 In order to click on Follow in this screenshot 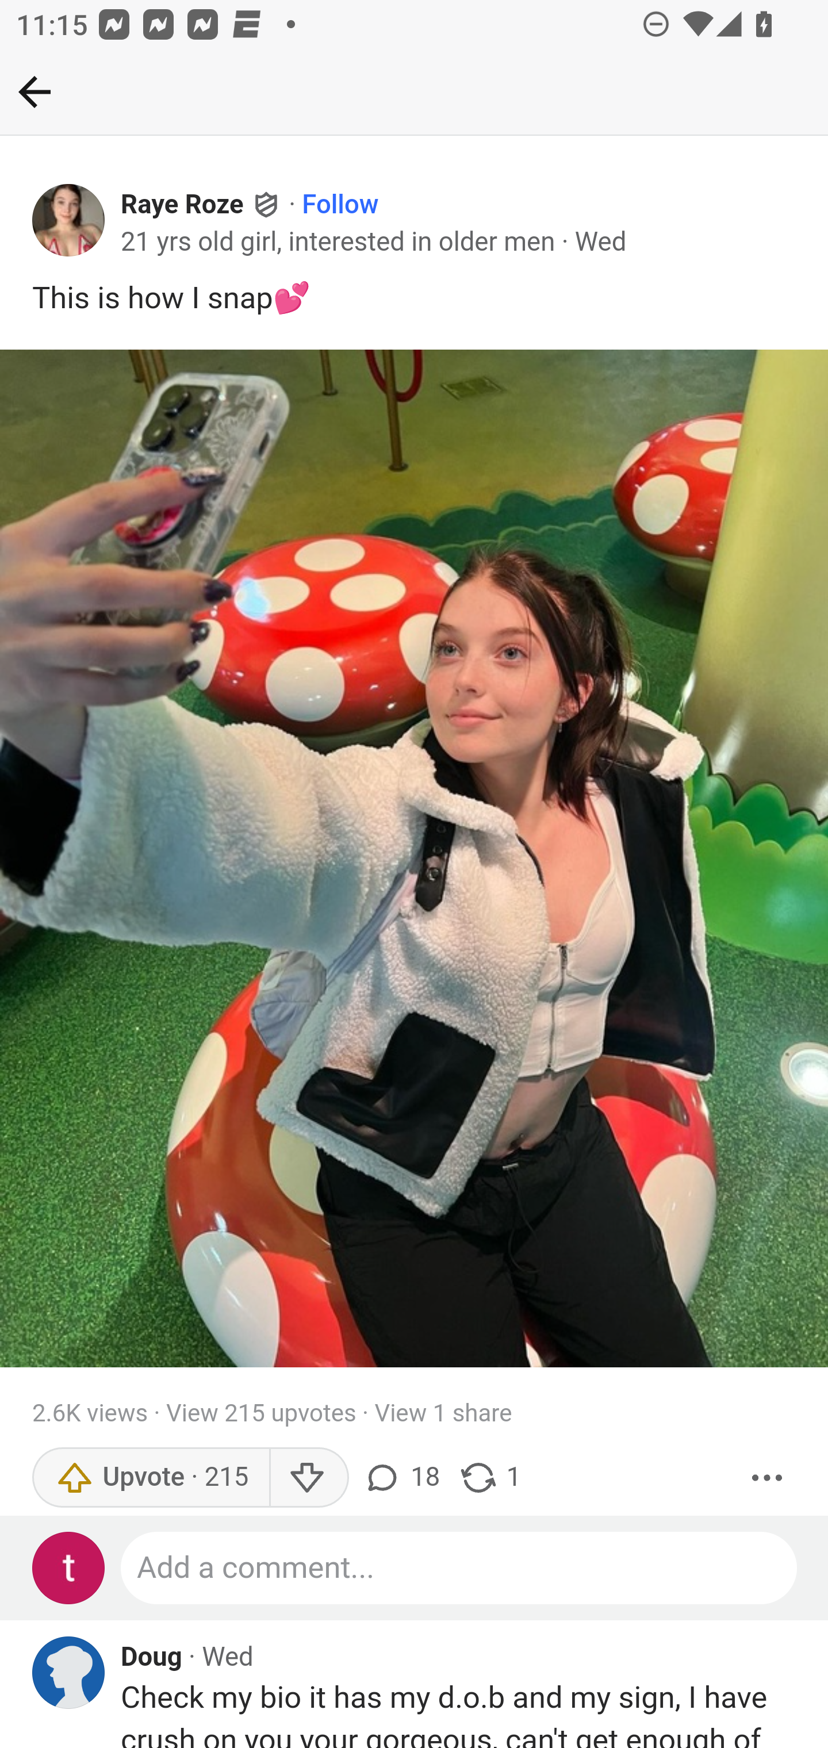, I will do `click(340, 205)`.